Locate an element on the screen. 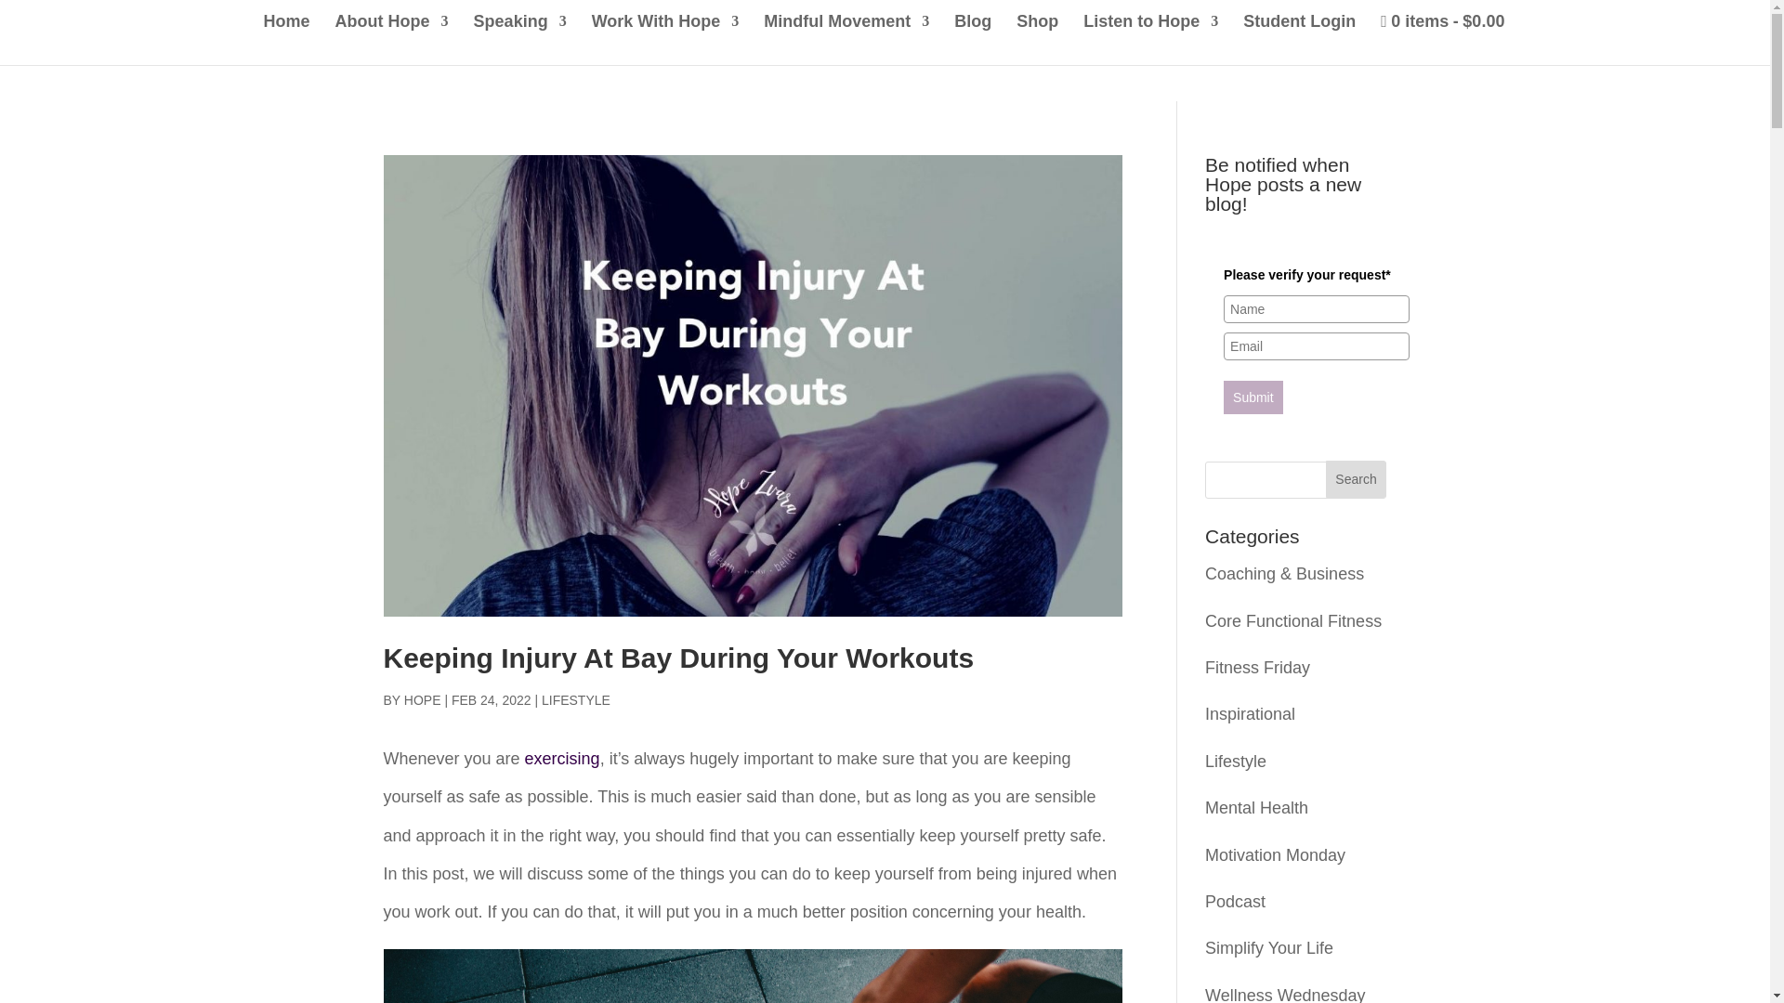 The image size is (1784, 1003). Student Login is located at coordinates (1299, 37).